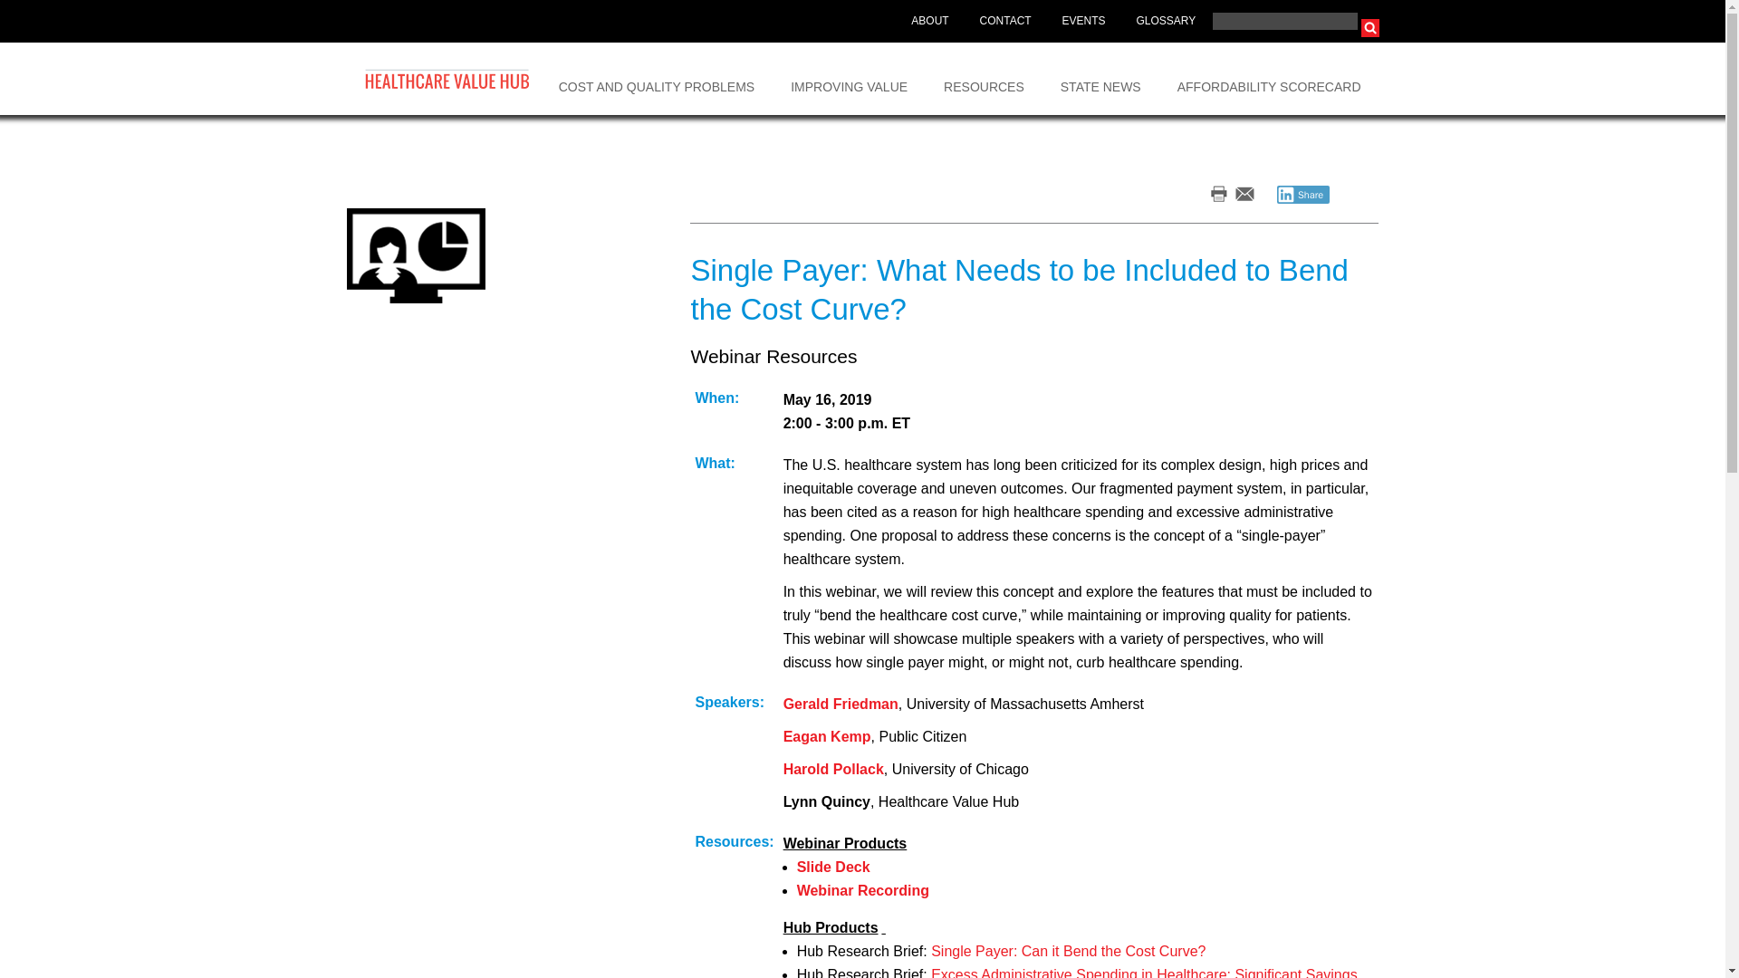 Image resolution: width=1739 pixels, height=978 pixels. I want to click on Eagan Kemp, so click(827, 735).